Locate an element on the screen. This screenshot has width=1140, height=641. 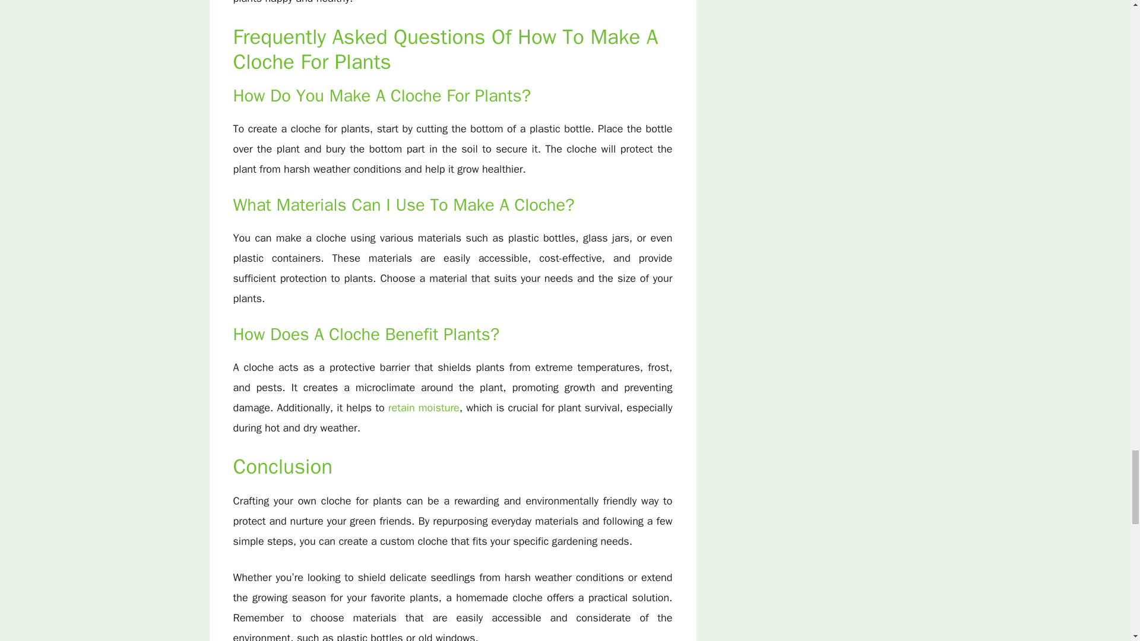
retain moisture is located at coordinates (424, 407).